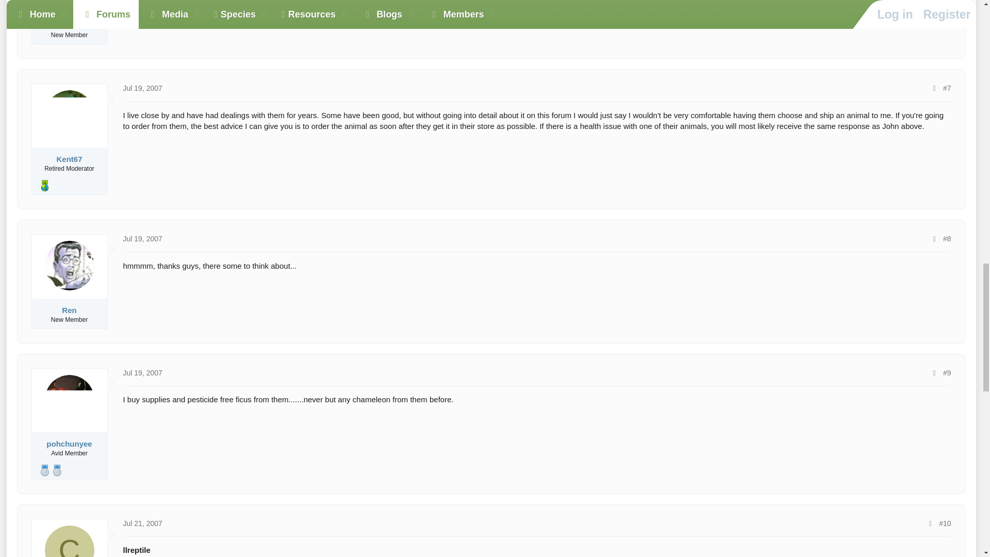  What do you see at coordinates (142, 523) in the screenshot?
I see `Jul 21, 2007 at 10:36 PM` at bounding box center [142, 523].